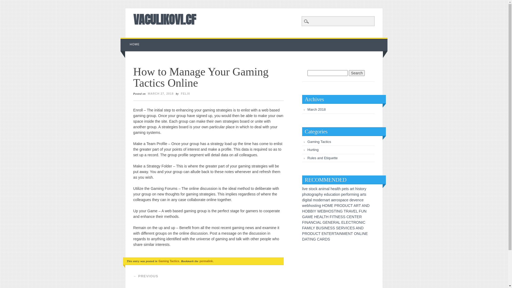 This screenshot has height=288, width=512. Describe the element at coordinates (338, 206) in the screenshot. I see `R` at that location.